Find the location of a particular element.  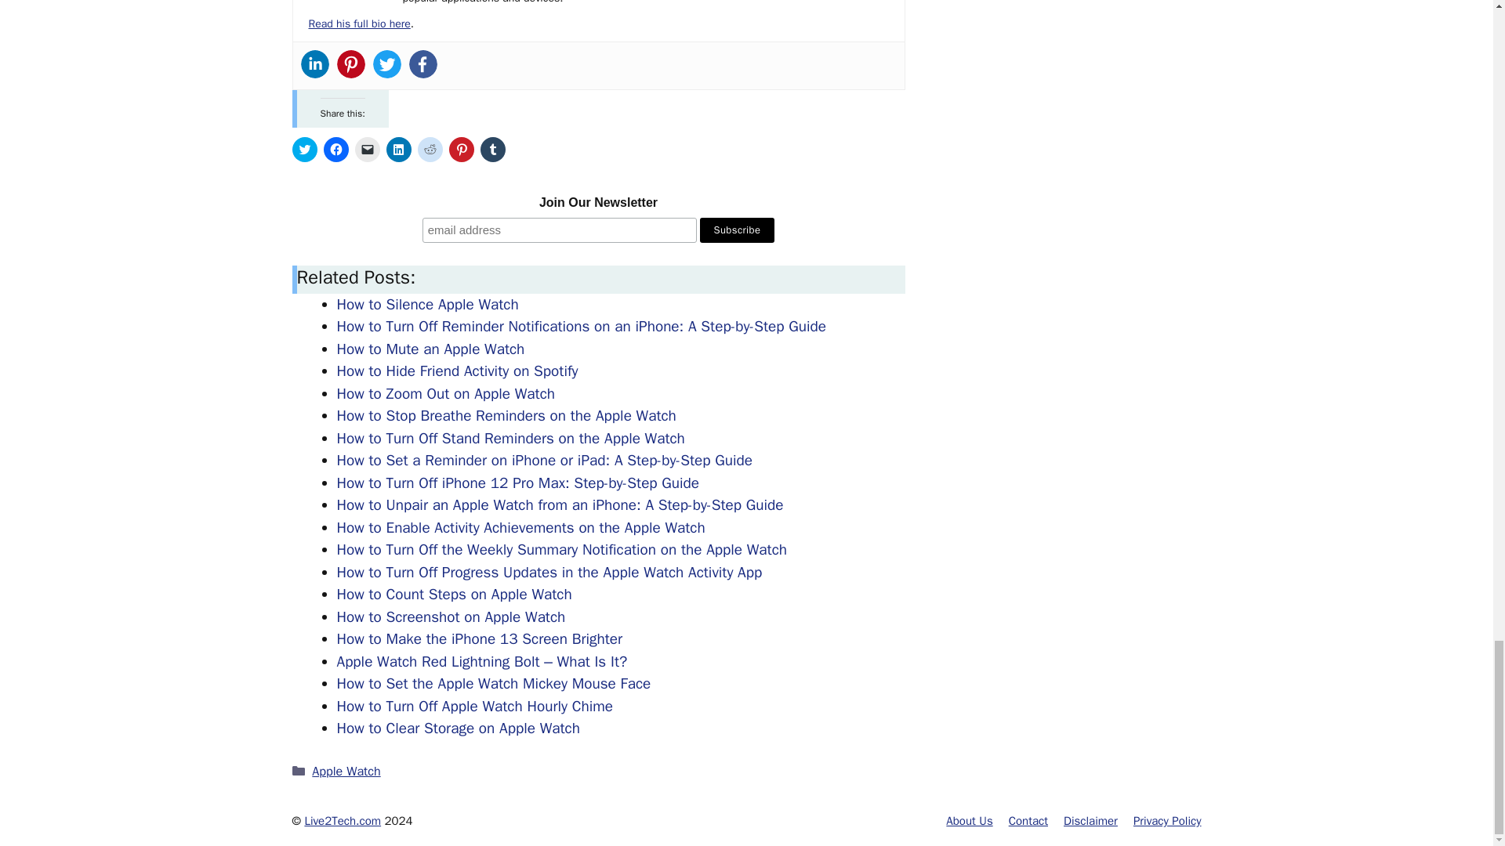

How to Enable Activity Achievements on the Apple Watch is located at coordinates (521, 528).